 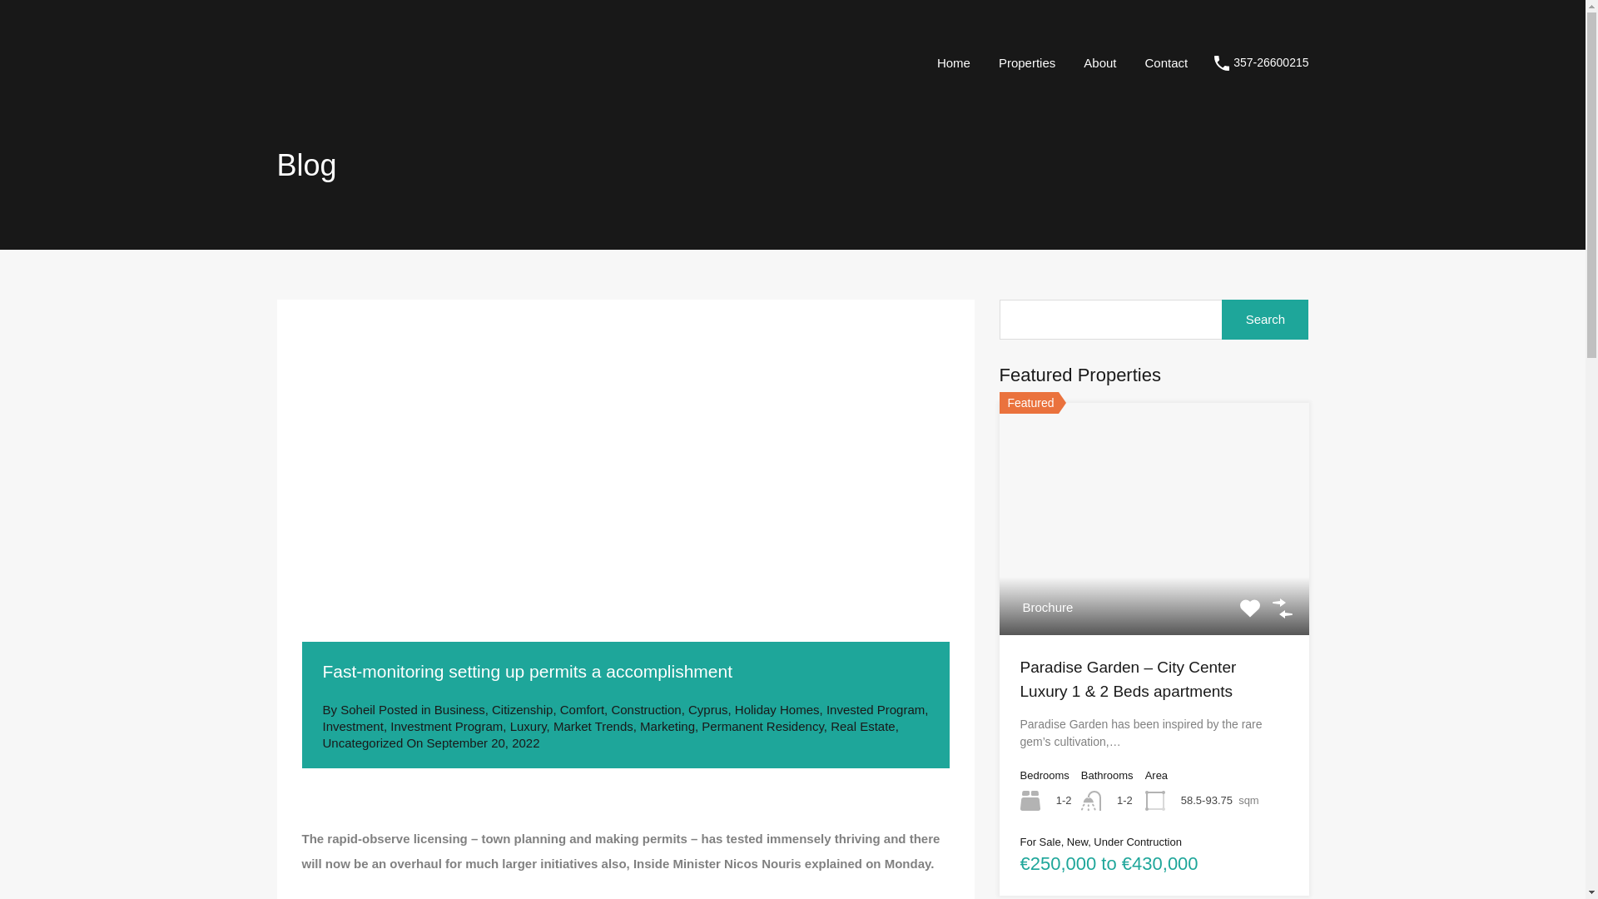 What do you see at coordinates (593, 726) in the screenshot?
I see `Market Trends` at bounding box center [593, 726].